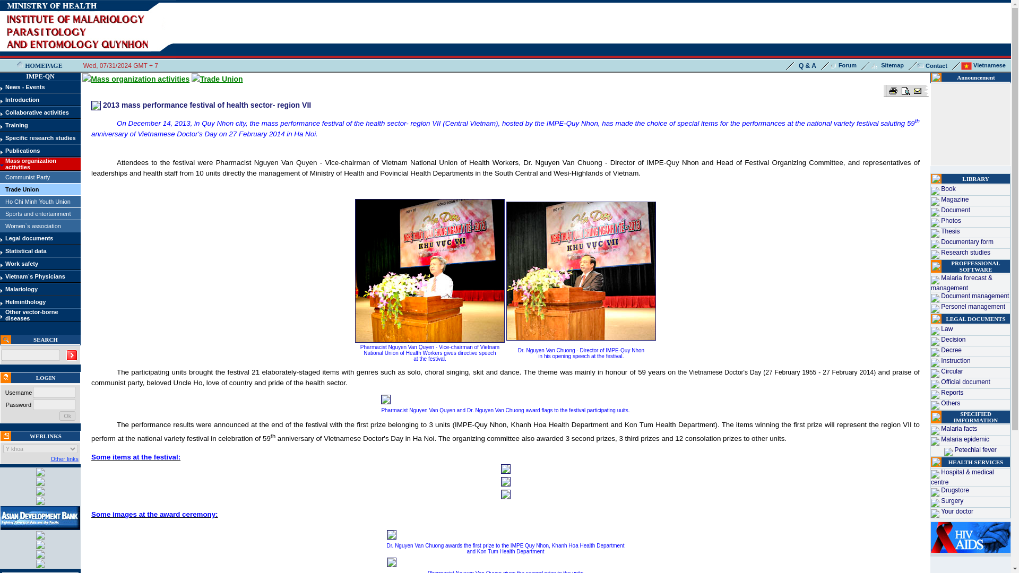 This screenshot has width=1019, height=573. I want to click on Ok, so click(67, 416).